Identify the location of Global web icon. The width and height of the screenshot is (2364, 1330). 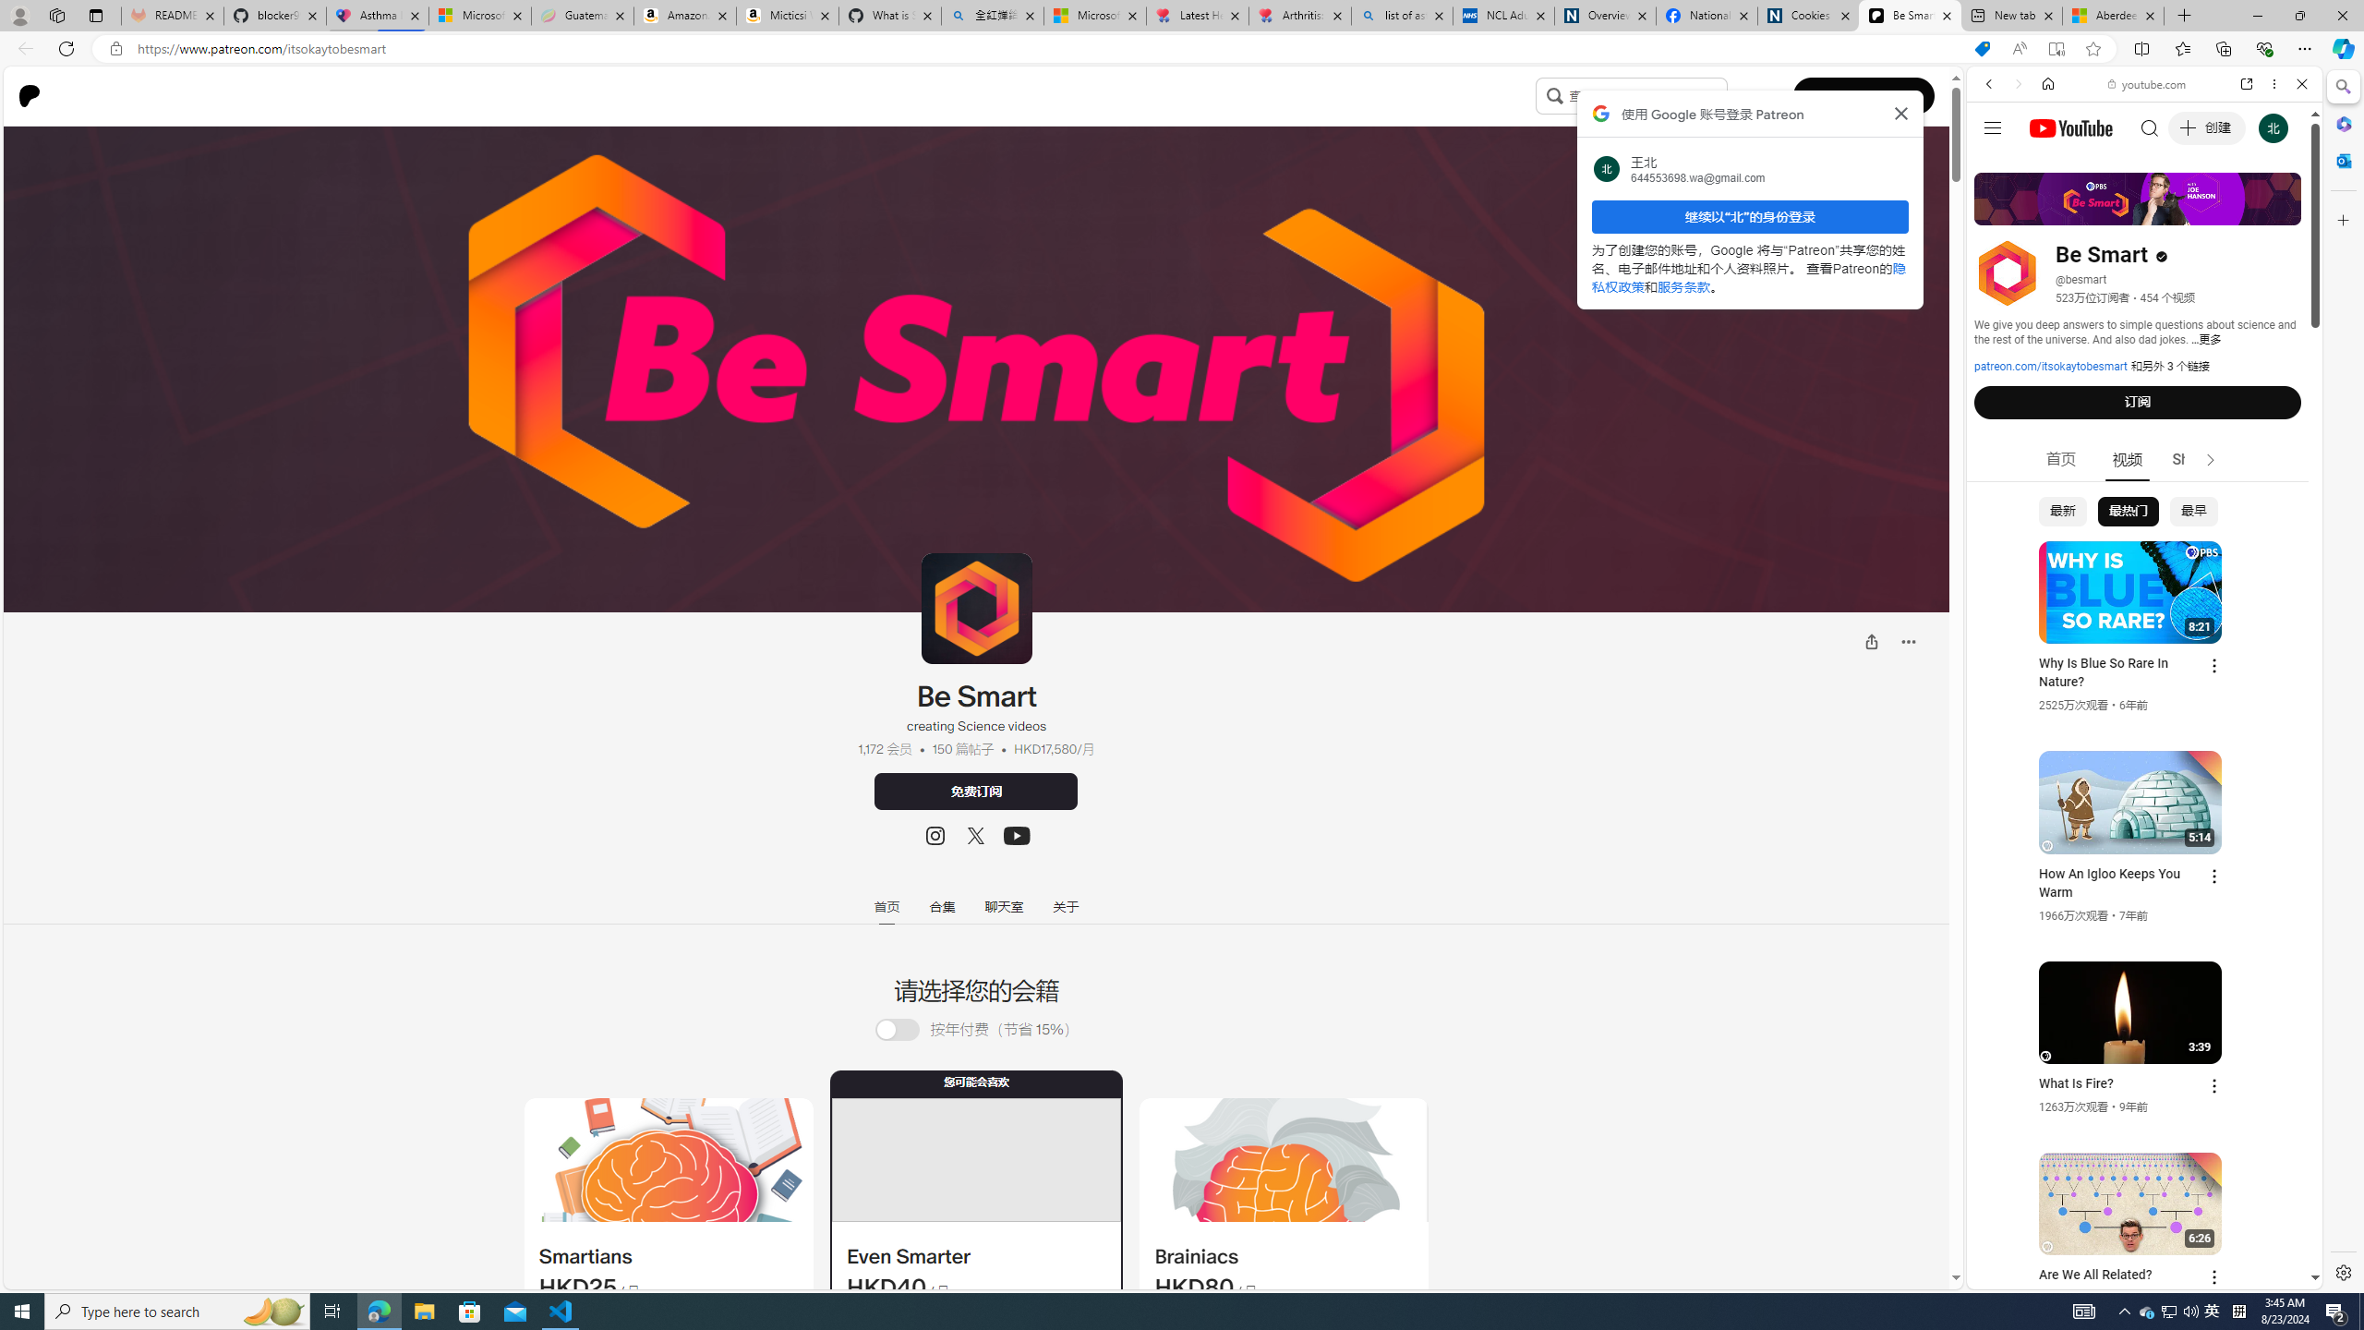
(2002, 1064).